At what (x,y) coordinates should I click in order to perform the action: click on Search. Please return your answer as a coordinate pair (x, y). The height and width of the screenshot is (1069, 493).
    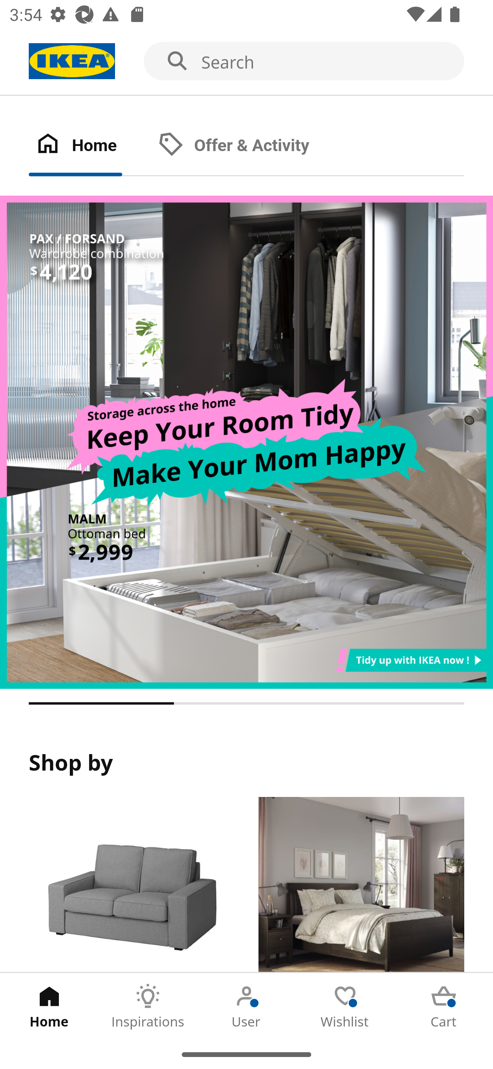
    Looking at the image, I should click on (246, 62).